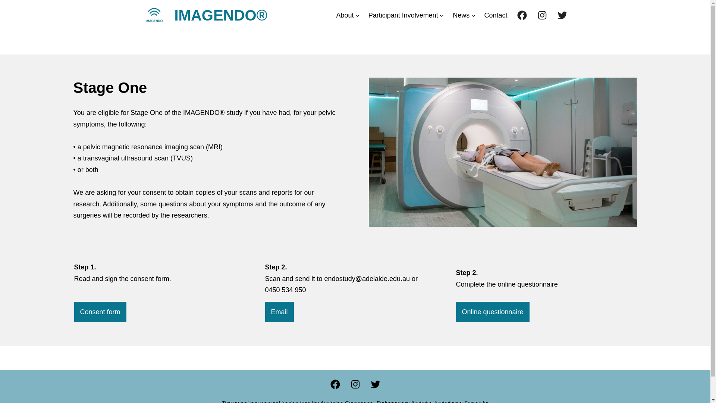 The image size is (716, 403). Describe the element at coordinates (522, 15) in the screenshot. I see `Facebook` at that location.